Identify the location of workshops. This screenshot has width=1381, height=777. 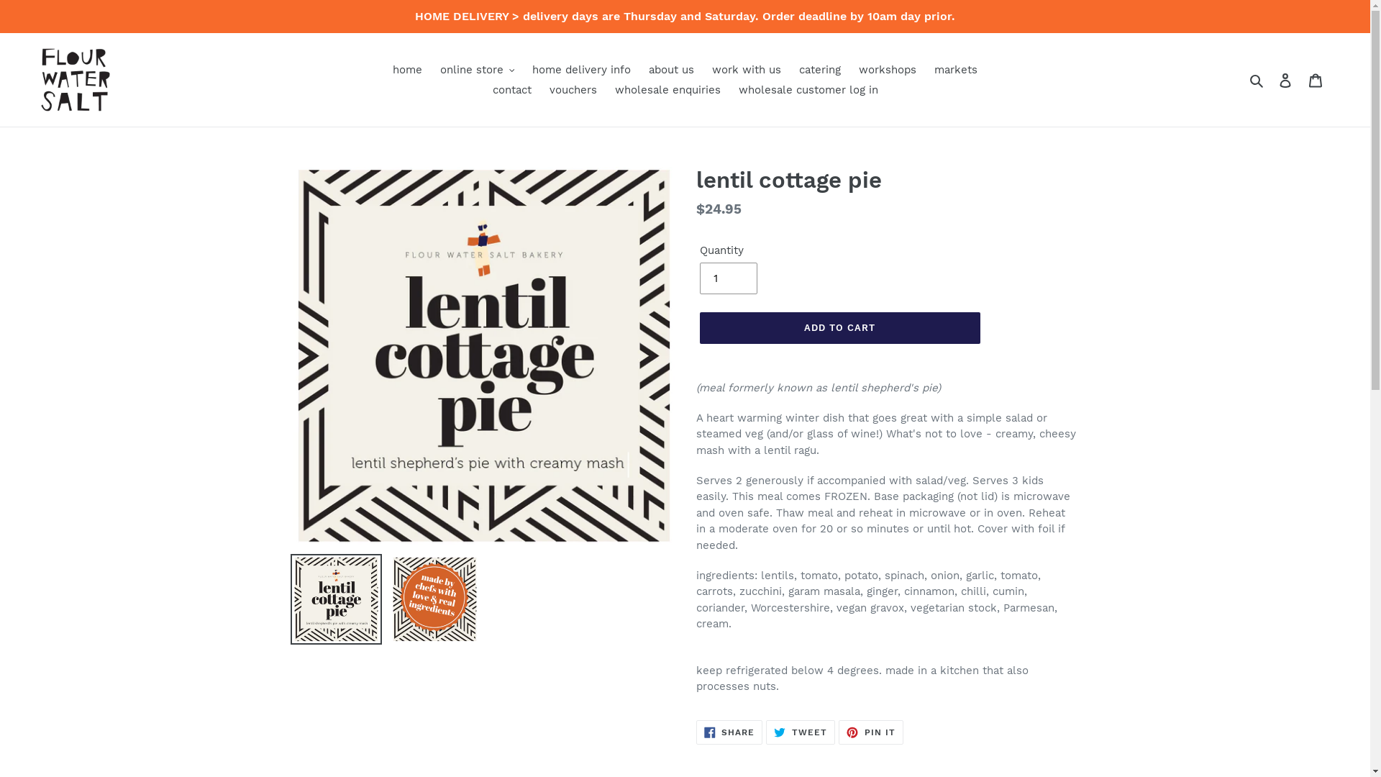
(888, 69).